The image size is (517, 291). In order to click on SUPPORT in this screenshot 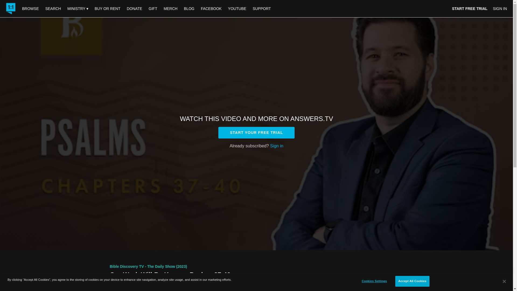, I will do `click(261, 8)`.